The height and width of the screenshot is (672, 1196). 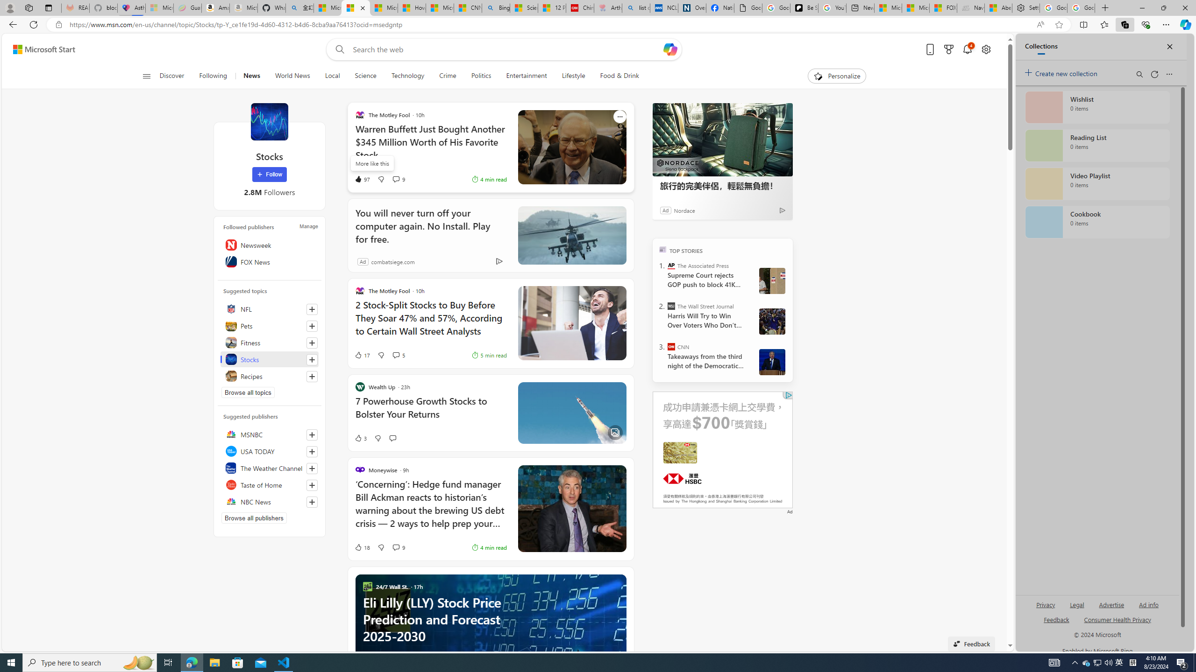 What do you see at coordinates (396, 547) in the screenshot?
I see `View comments 9 Comment` at bounding box center [396, 547].